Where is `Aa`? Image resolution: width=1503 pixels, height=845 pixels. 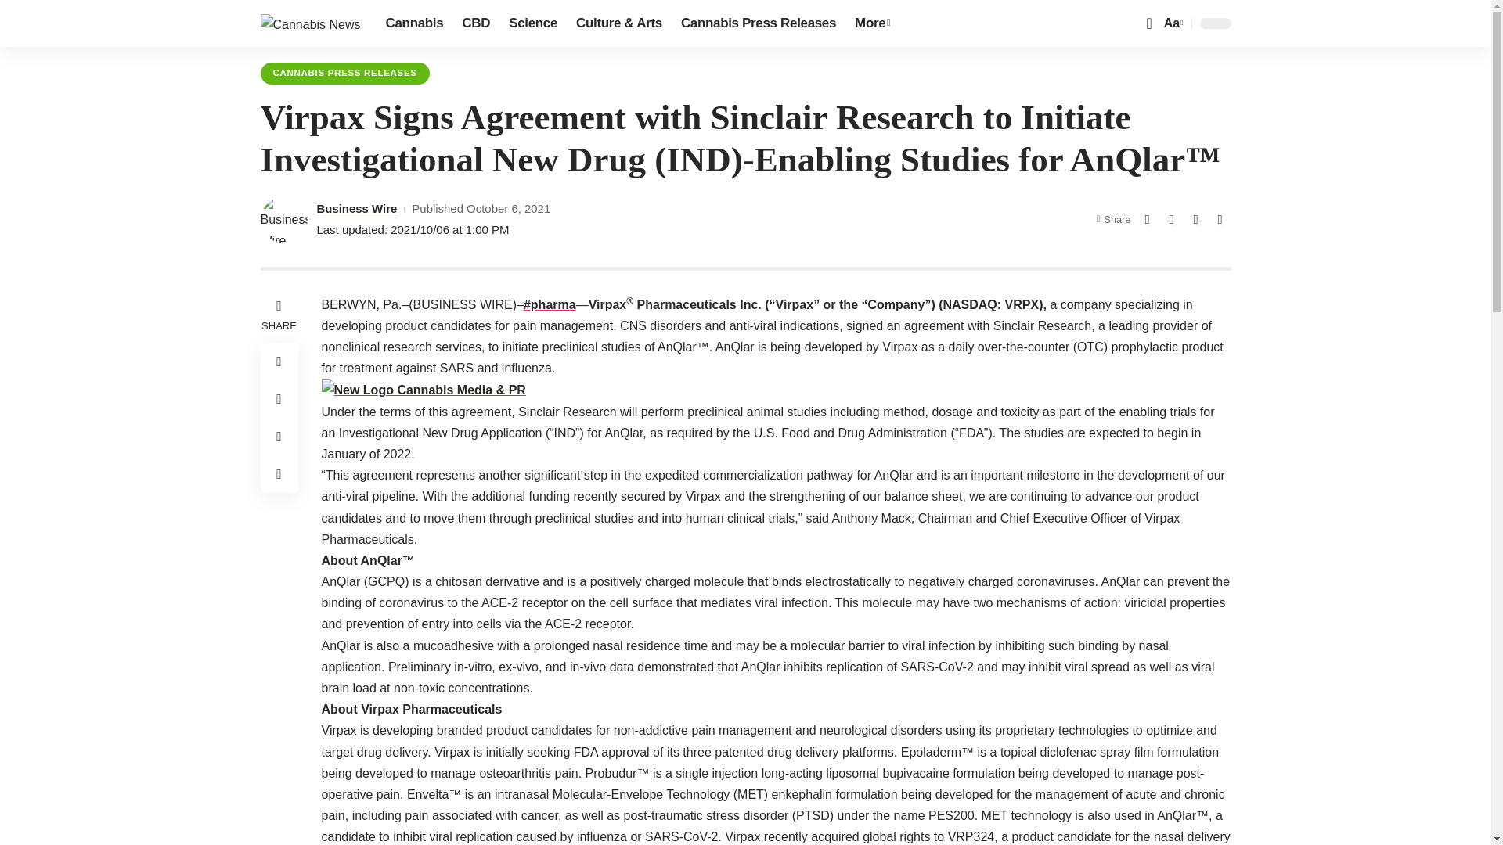 Aa is located at coordinates (1172, 23).